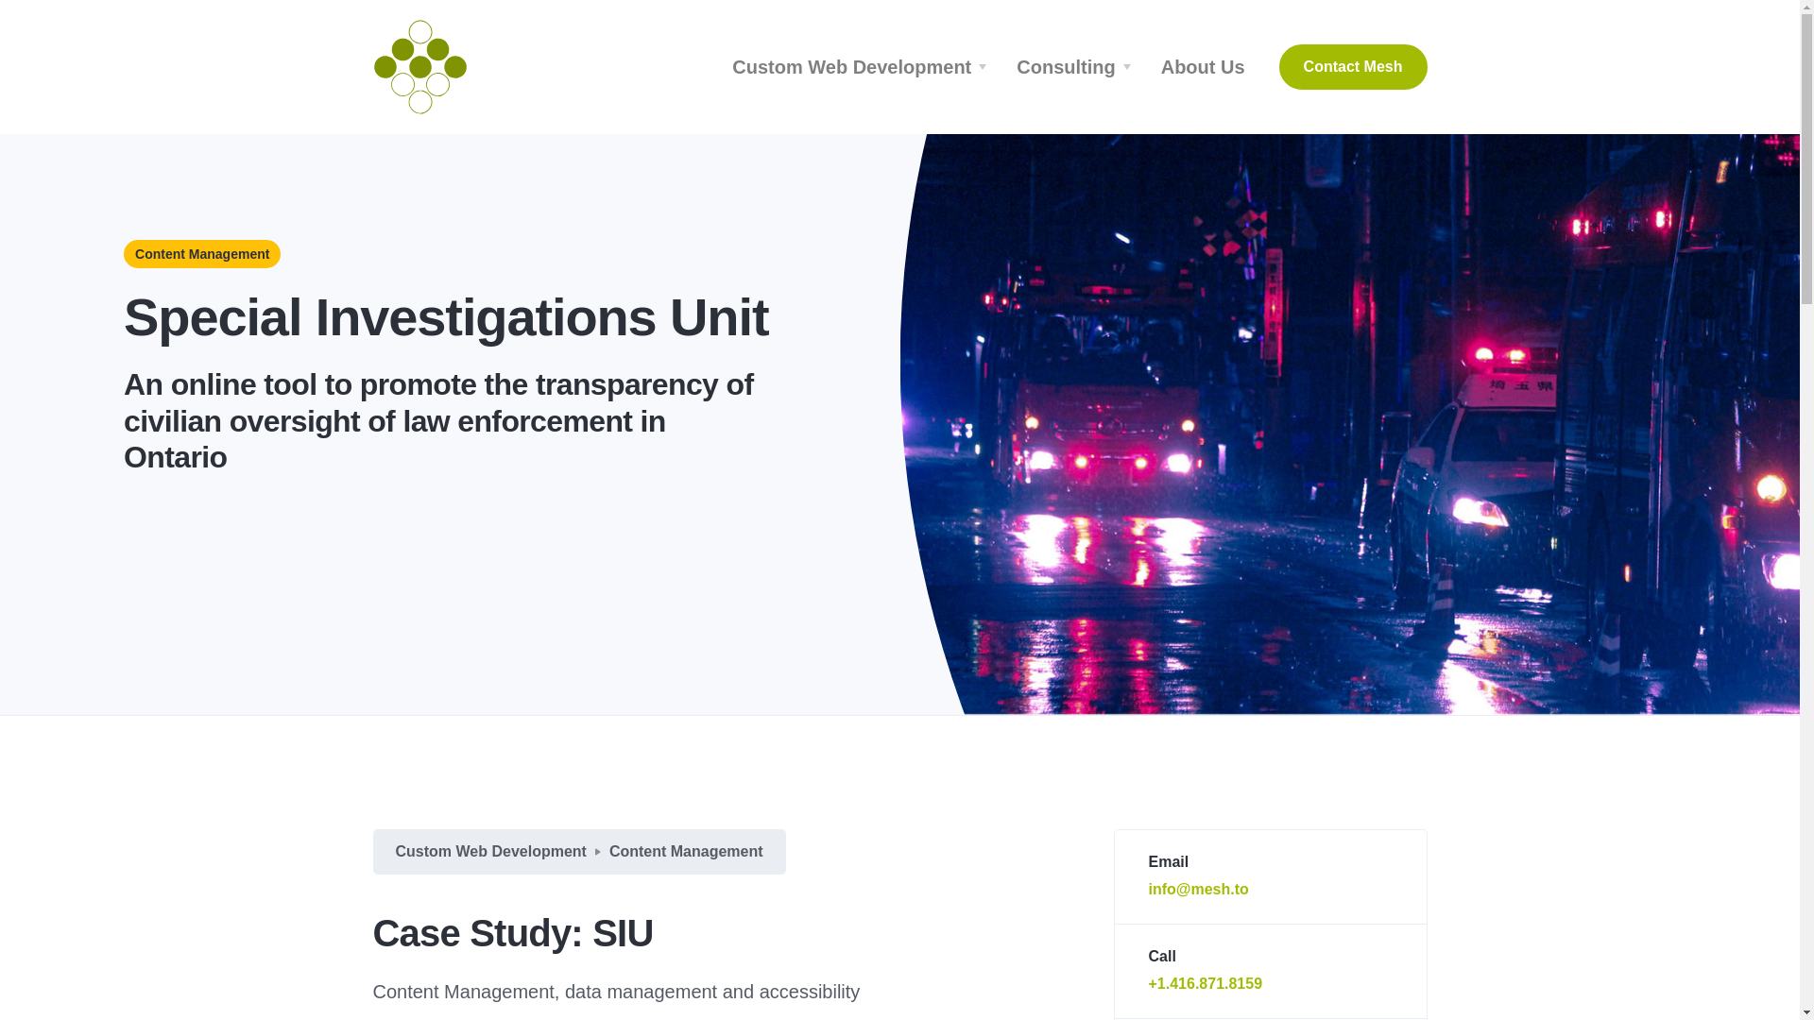 The height and width of the screenshot is (1020, 1814). Describe the element at coordinates (1076, 66) in the screenshot. I see `Consulting` at that location.